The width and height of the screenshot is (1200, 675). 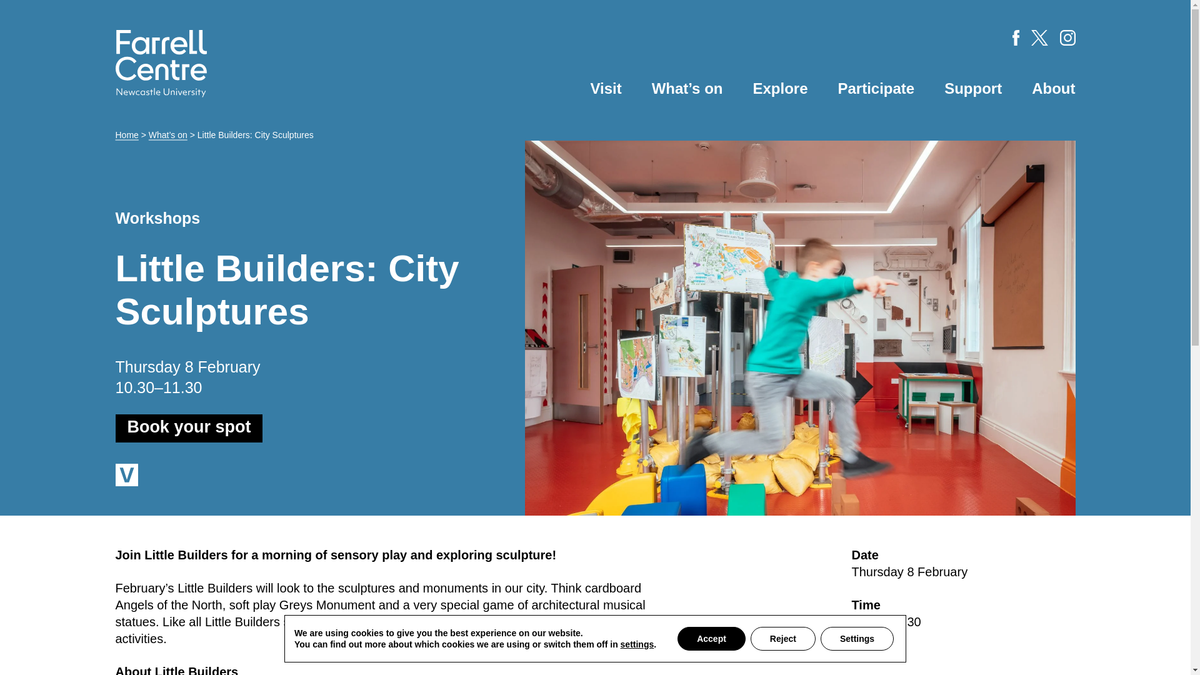 What do you see at coordinates (189, 429) in the screenshot?
I see `Book your spot` at bounding box center [189, 429].